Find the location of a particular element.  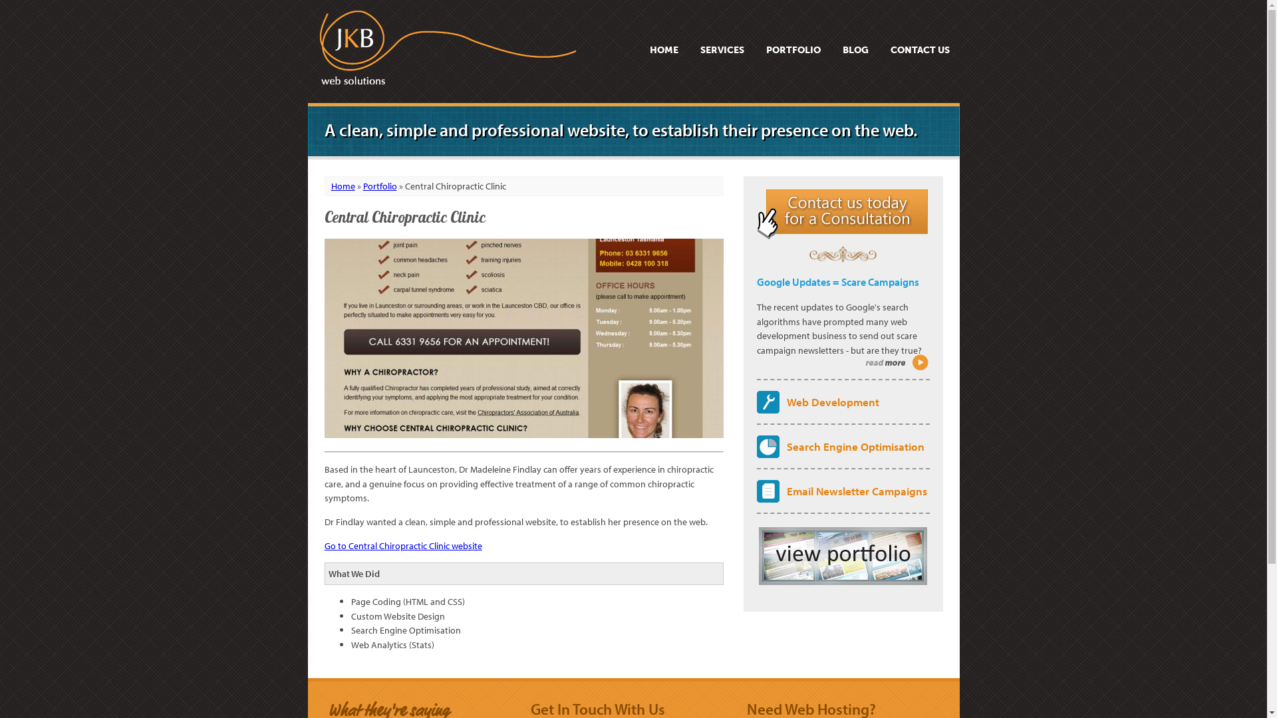

Search Engine Optimisation is located at coordinates (855, 446).